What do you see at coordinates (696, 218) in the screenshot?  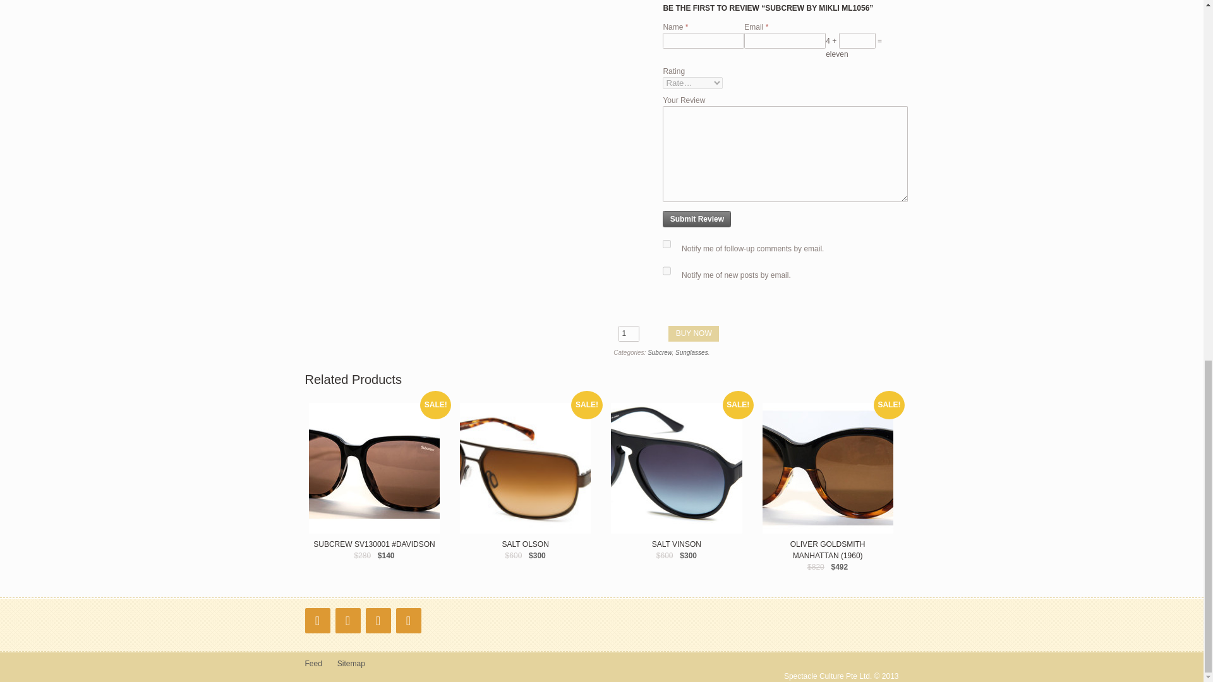 I see `Submit Review` at bounding box center [696, 218].